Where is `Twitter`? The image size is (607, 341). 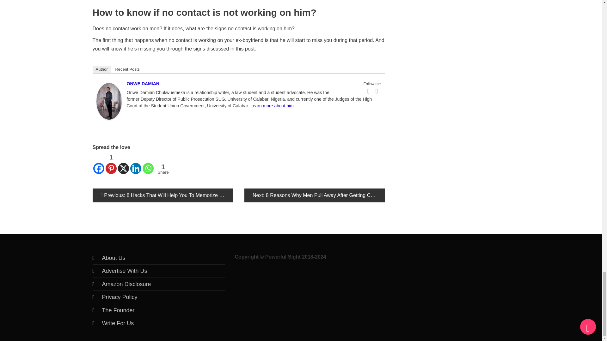 Twitter is located at coordinates (377, 91).